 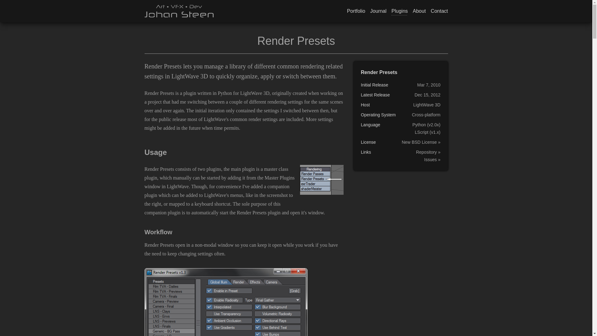 What do you see at coordinates (419, 11) in the screenshot?
I see `About Johan Steen` at bounding box center [419, 11].